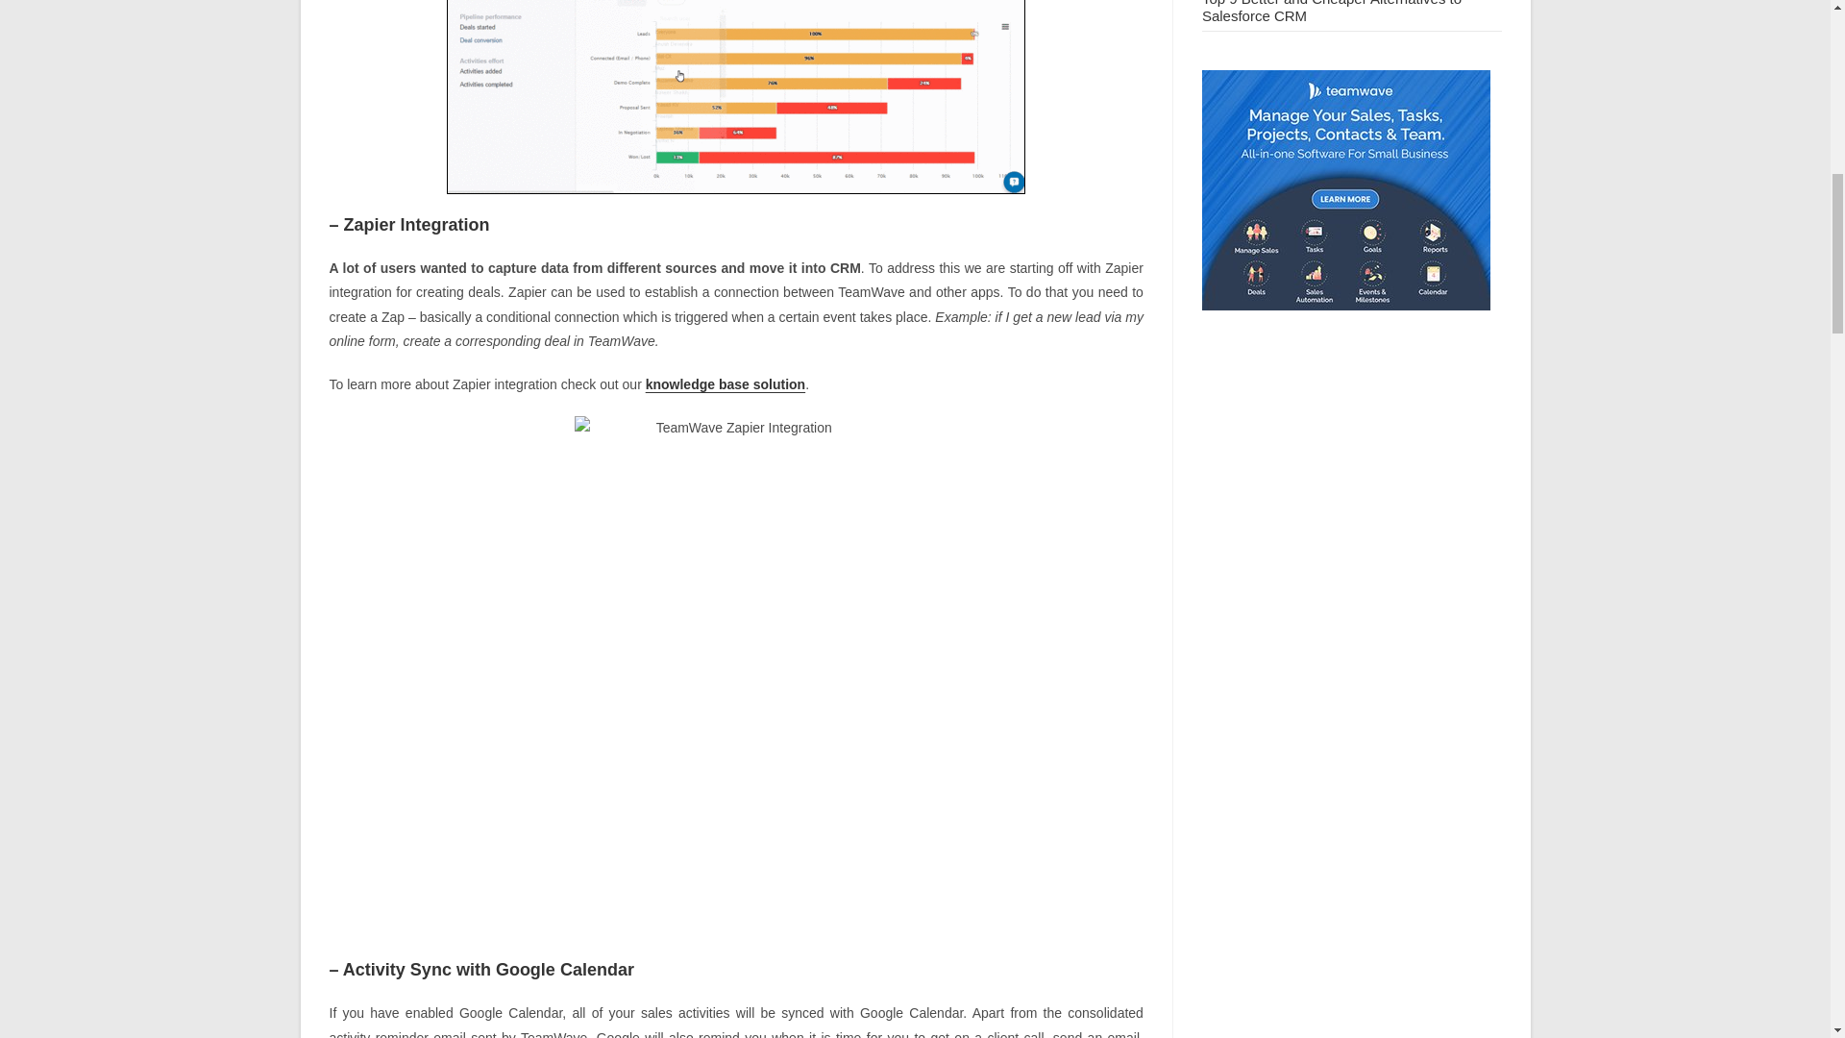 This screenshot has height=1038, width=1845. What do you see at coordinates (725, 384) in the screenshot?
I see `knowledge base solution` at bounding box center [725, 384].